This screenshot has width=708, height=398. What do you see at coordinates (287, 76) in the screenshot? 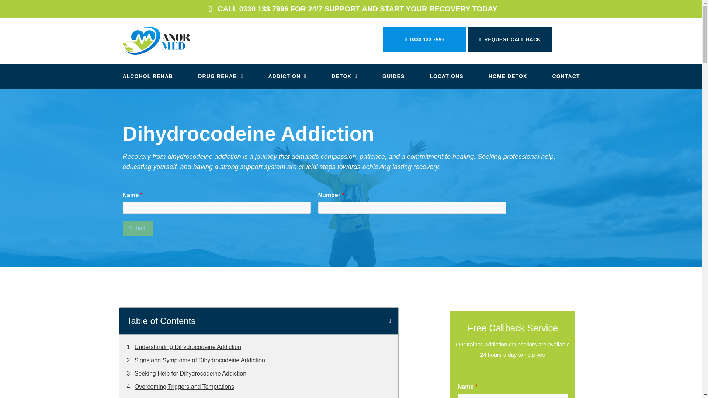
I see `ADDICTION` at bounding box center [287, 76].